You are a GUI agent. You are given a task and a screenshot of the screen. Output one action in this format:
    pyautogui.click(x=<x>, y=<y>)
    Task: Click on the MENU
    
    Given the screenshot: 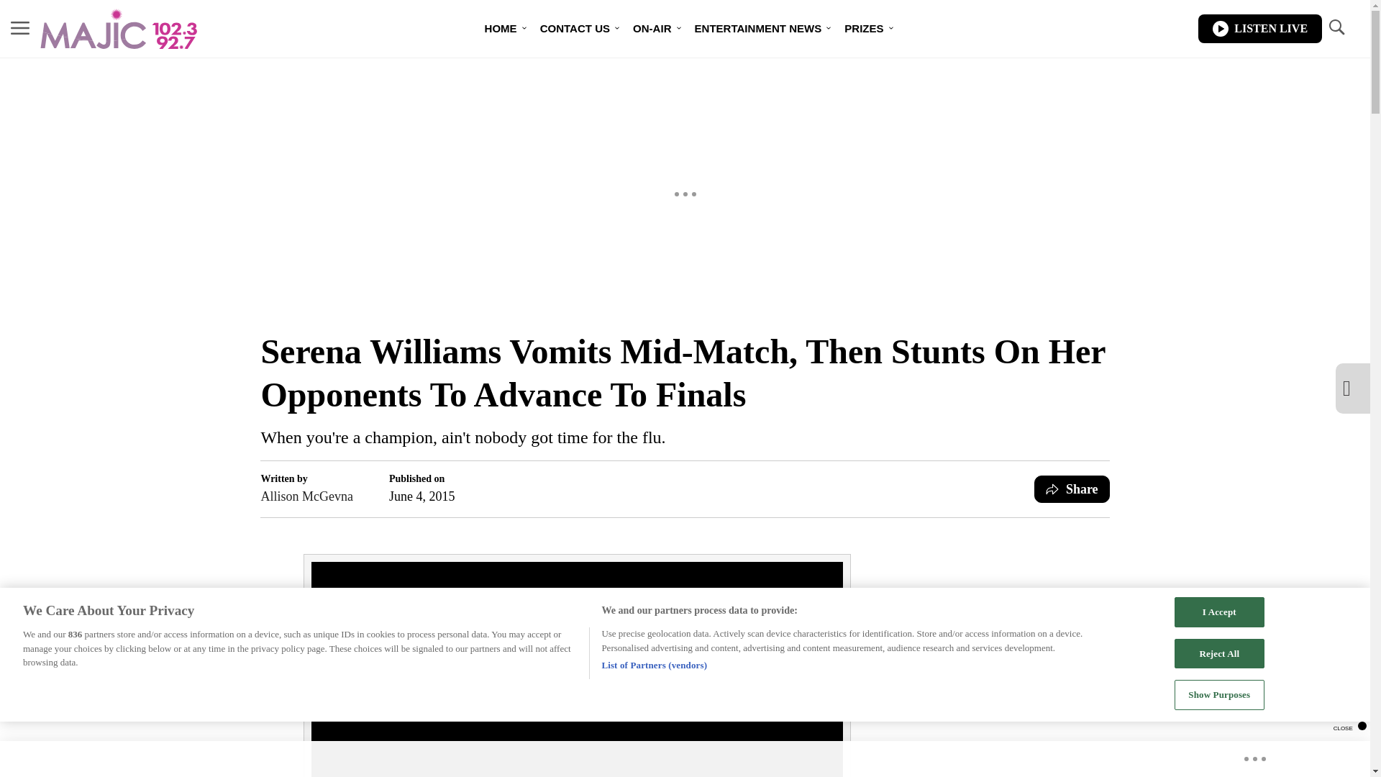 What is the action you would take?
    pyautogui.click(x=20, y=29)
    